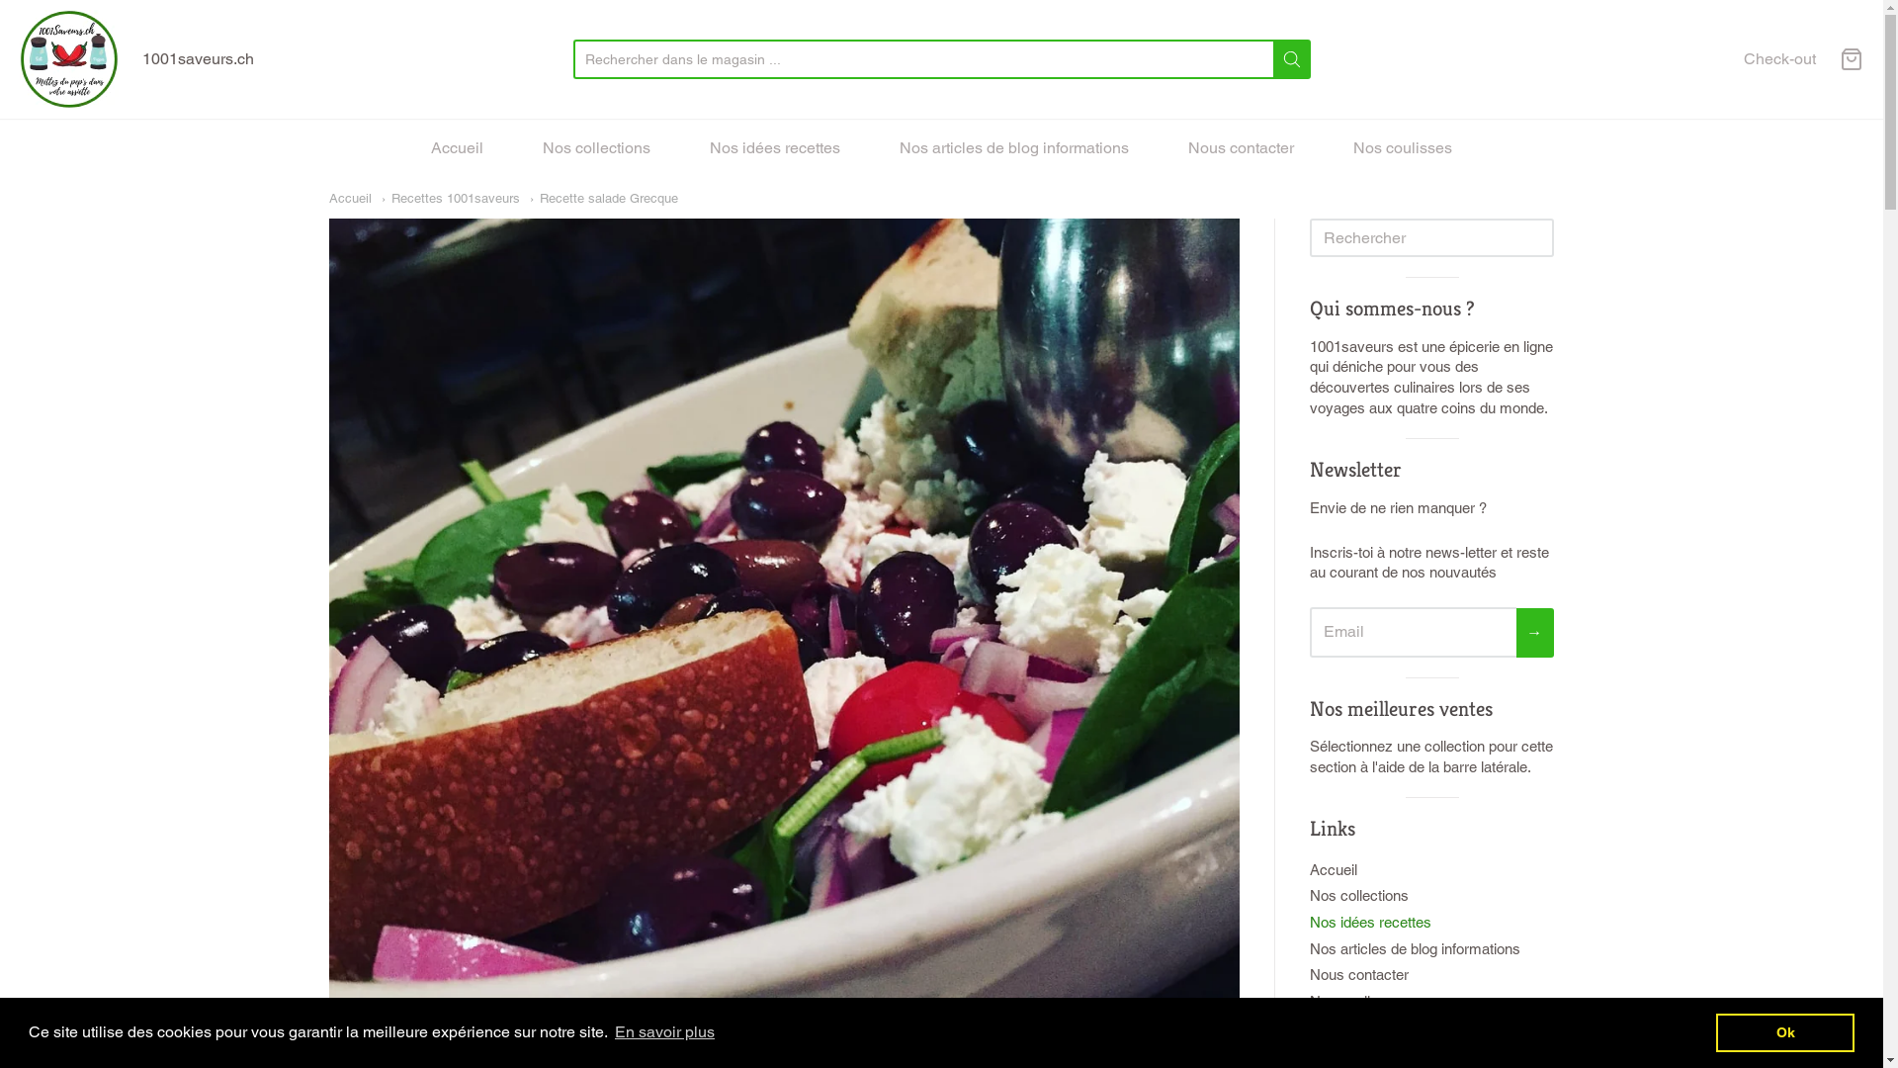 This screenshot has width=1898, height=1068. What do you see at coordinates (1242, 148) in the screenshot?
I see `Nous contacter` at bounding box center [1242, 148].